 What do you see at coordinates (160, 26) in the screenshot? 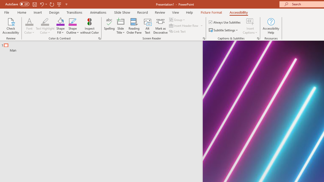
I see `Mark as Decorative` at bounding box center [160, 26].